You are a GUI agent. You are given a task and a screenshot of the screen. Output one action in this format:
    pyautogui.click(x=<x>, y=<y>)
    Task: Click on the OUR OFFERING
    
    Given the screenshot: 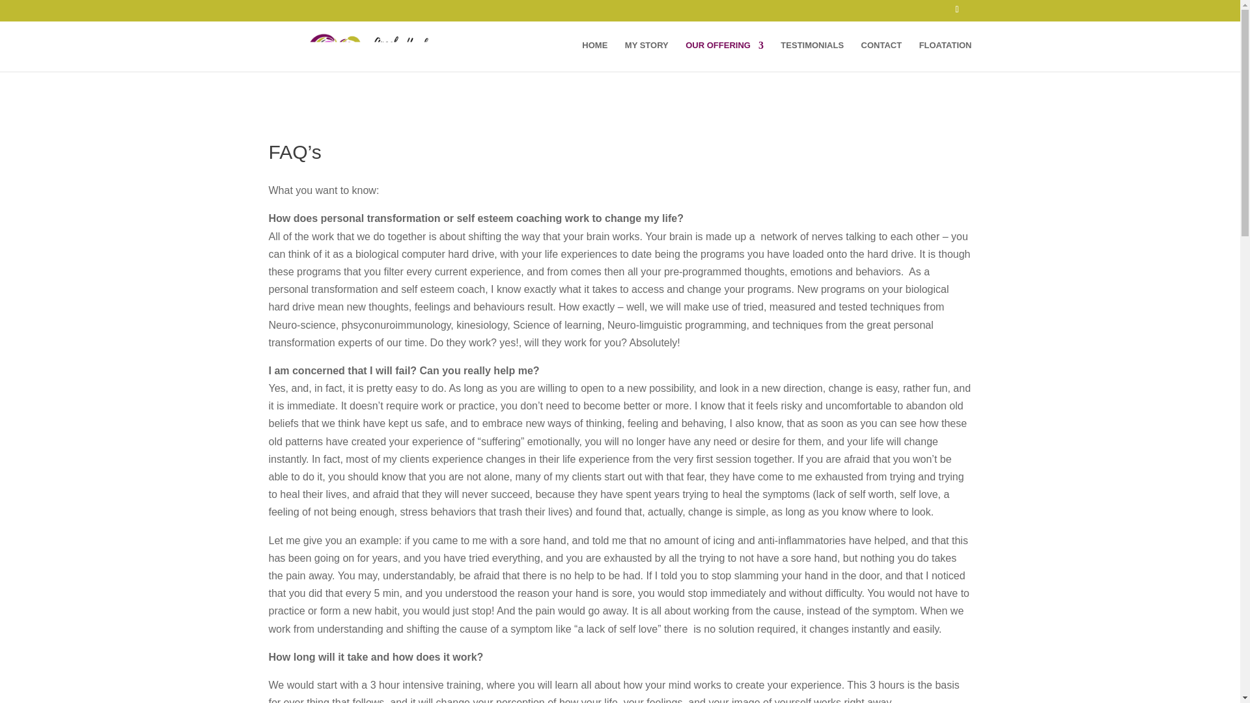 What is the action you would take?
    pyautogui.click(x=724, y=56)
    